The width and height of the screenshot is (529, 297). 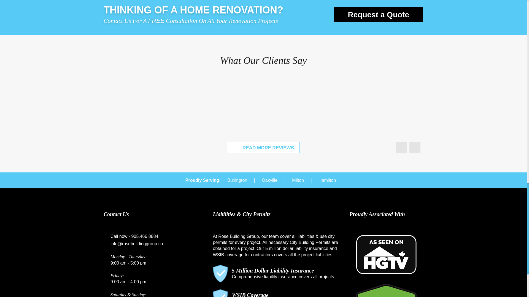 What do you see at coordinates (269, 180) in the screenshot?
I see `Oakville` at bounding box center [269, 180].